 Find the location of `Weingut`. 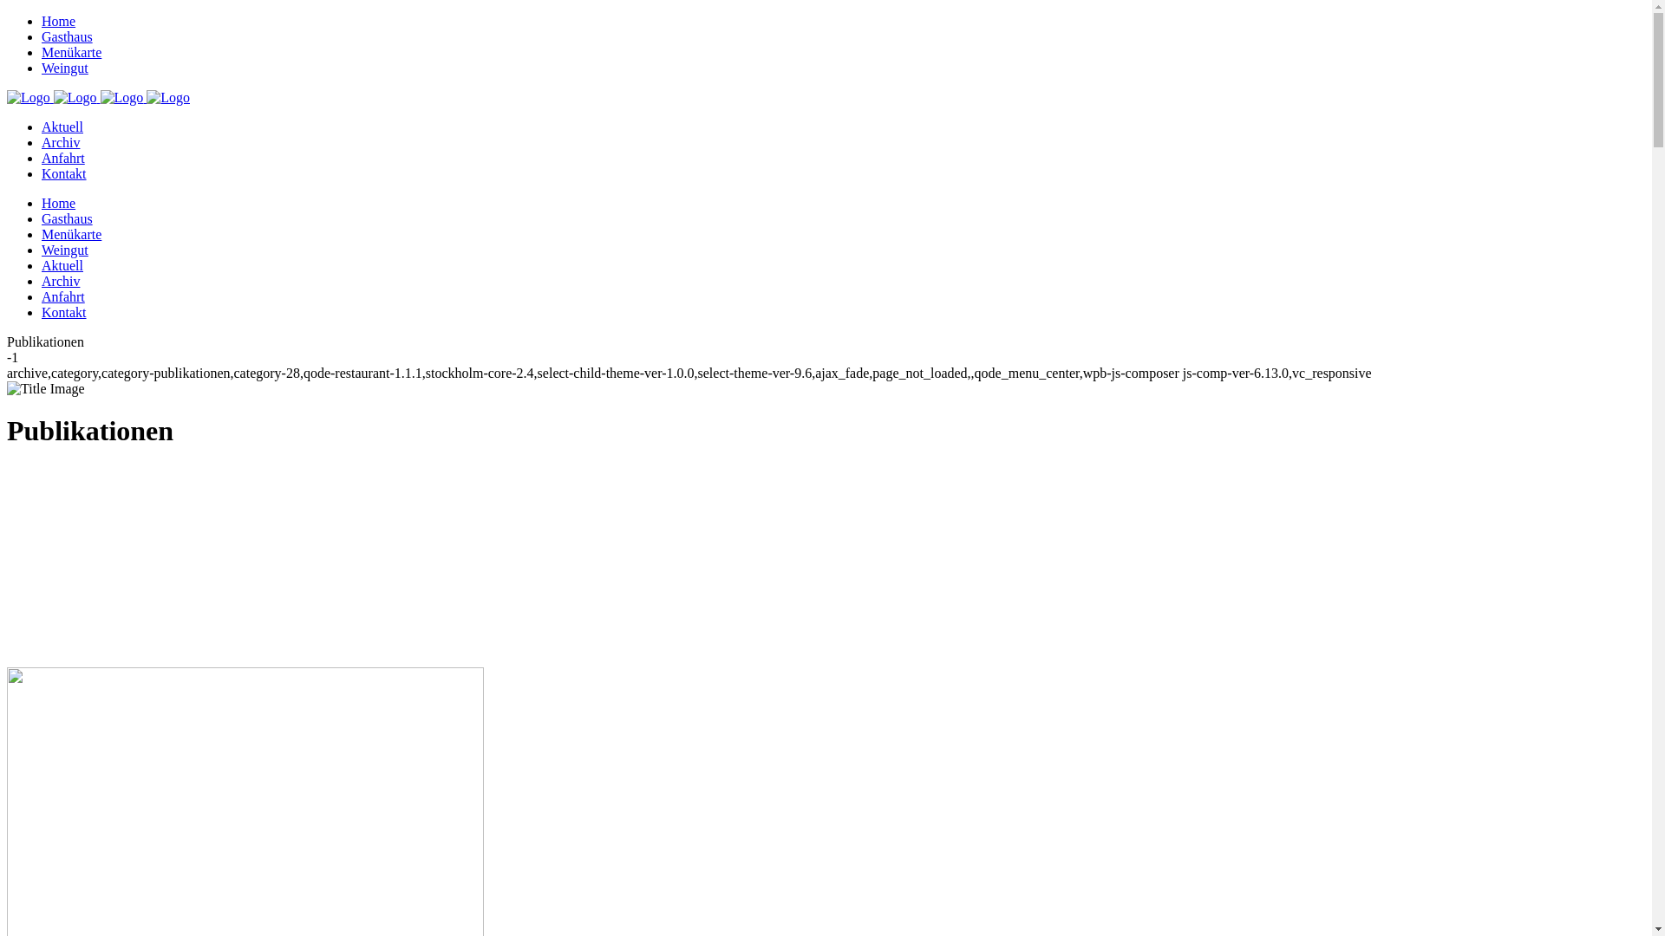

Weingut is located at coordinates (65, 68).